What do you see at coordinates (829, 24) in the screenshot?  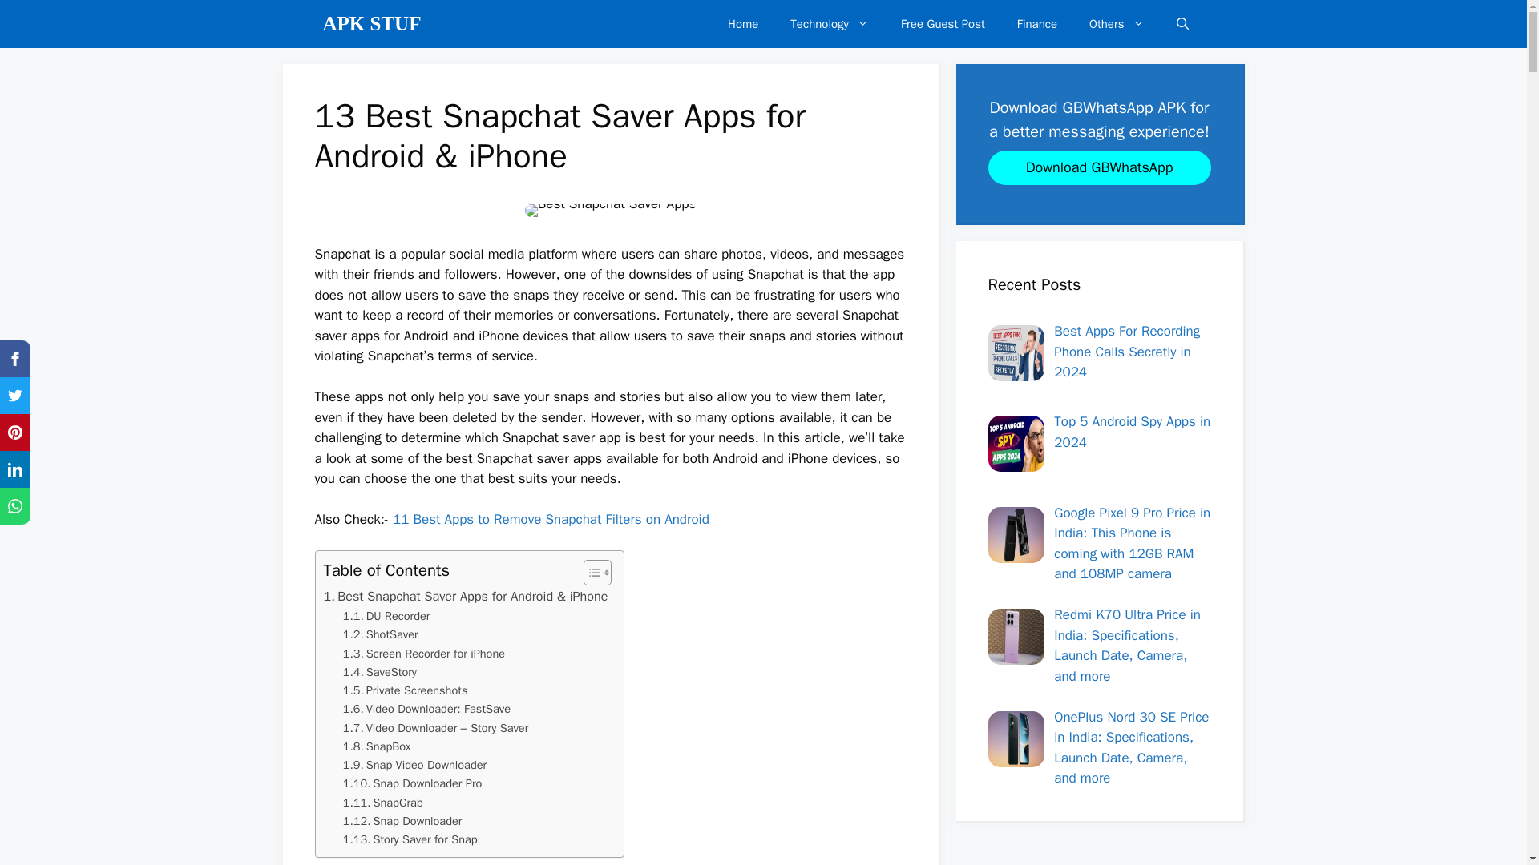 I see `Technology` at bounding box center [829, 24].